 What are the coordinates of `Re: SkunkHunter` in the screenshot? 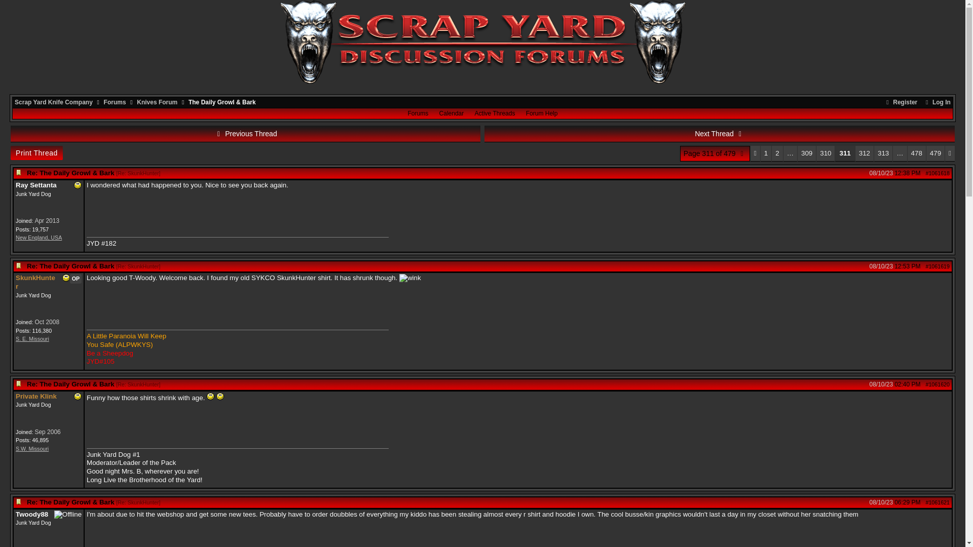 It's located at (138, 266).